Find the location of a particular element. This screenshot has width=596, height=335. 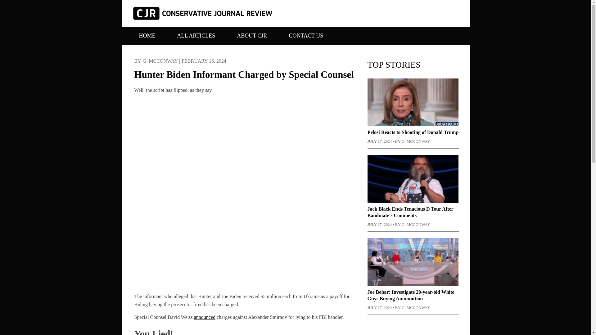

ALL ARTICLES is located at coordinates (196, 37).